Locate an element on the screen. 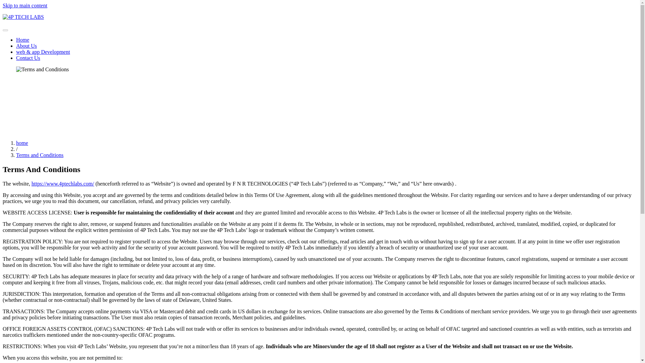 This screenshot has height=363, width=645. About Us is located at coordinates (26, 46).